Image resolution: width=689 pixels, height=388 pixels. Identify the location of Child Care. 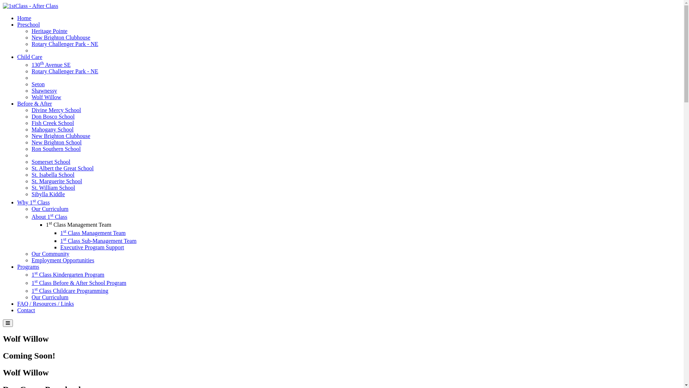
(30, 57).